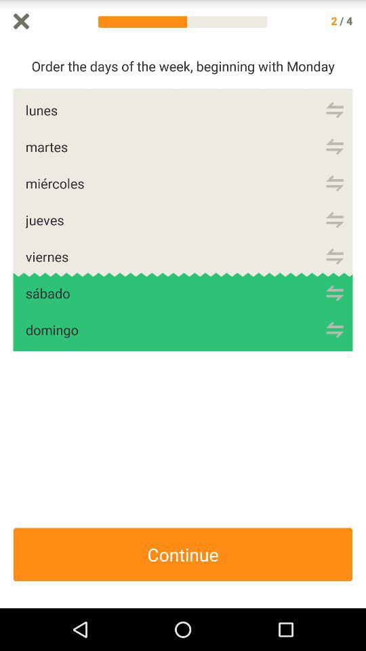 The width and height of the screenshot is (366, 651). I want to click on go to sabado or saturday, so click(335, 293).